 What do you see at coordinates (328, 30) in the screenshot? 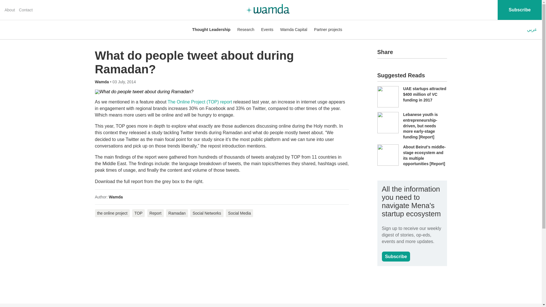
I see `Partner projects` at bounding box center [328, 30].